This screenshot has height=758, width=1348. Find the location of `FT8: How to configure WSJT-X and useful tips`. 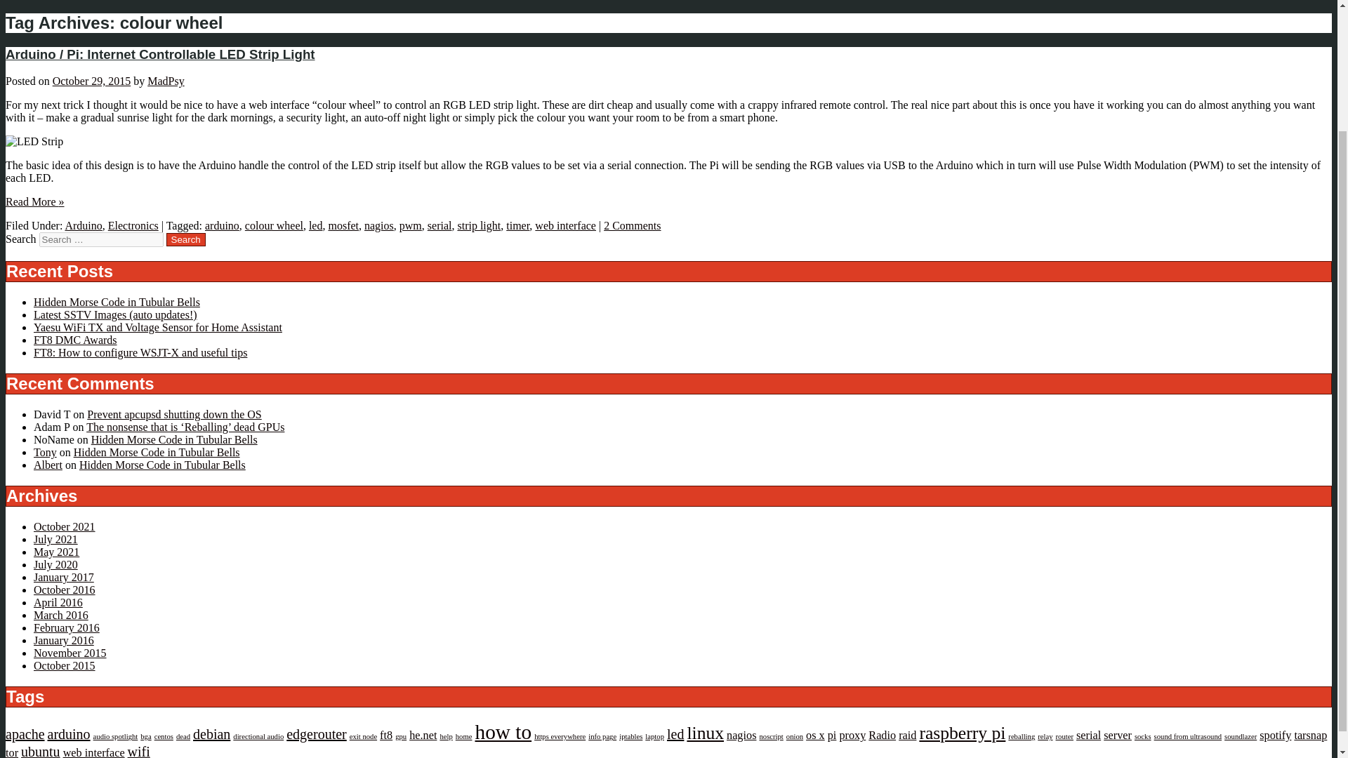

FT8: How to configure WSJT-X and useful tips is located at coordinates (140, 352).